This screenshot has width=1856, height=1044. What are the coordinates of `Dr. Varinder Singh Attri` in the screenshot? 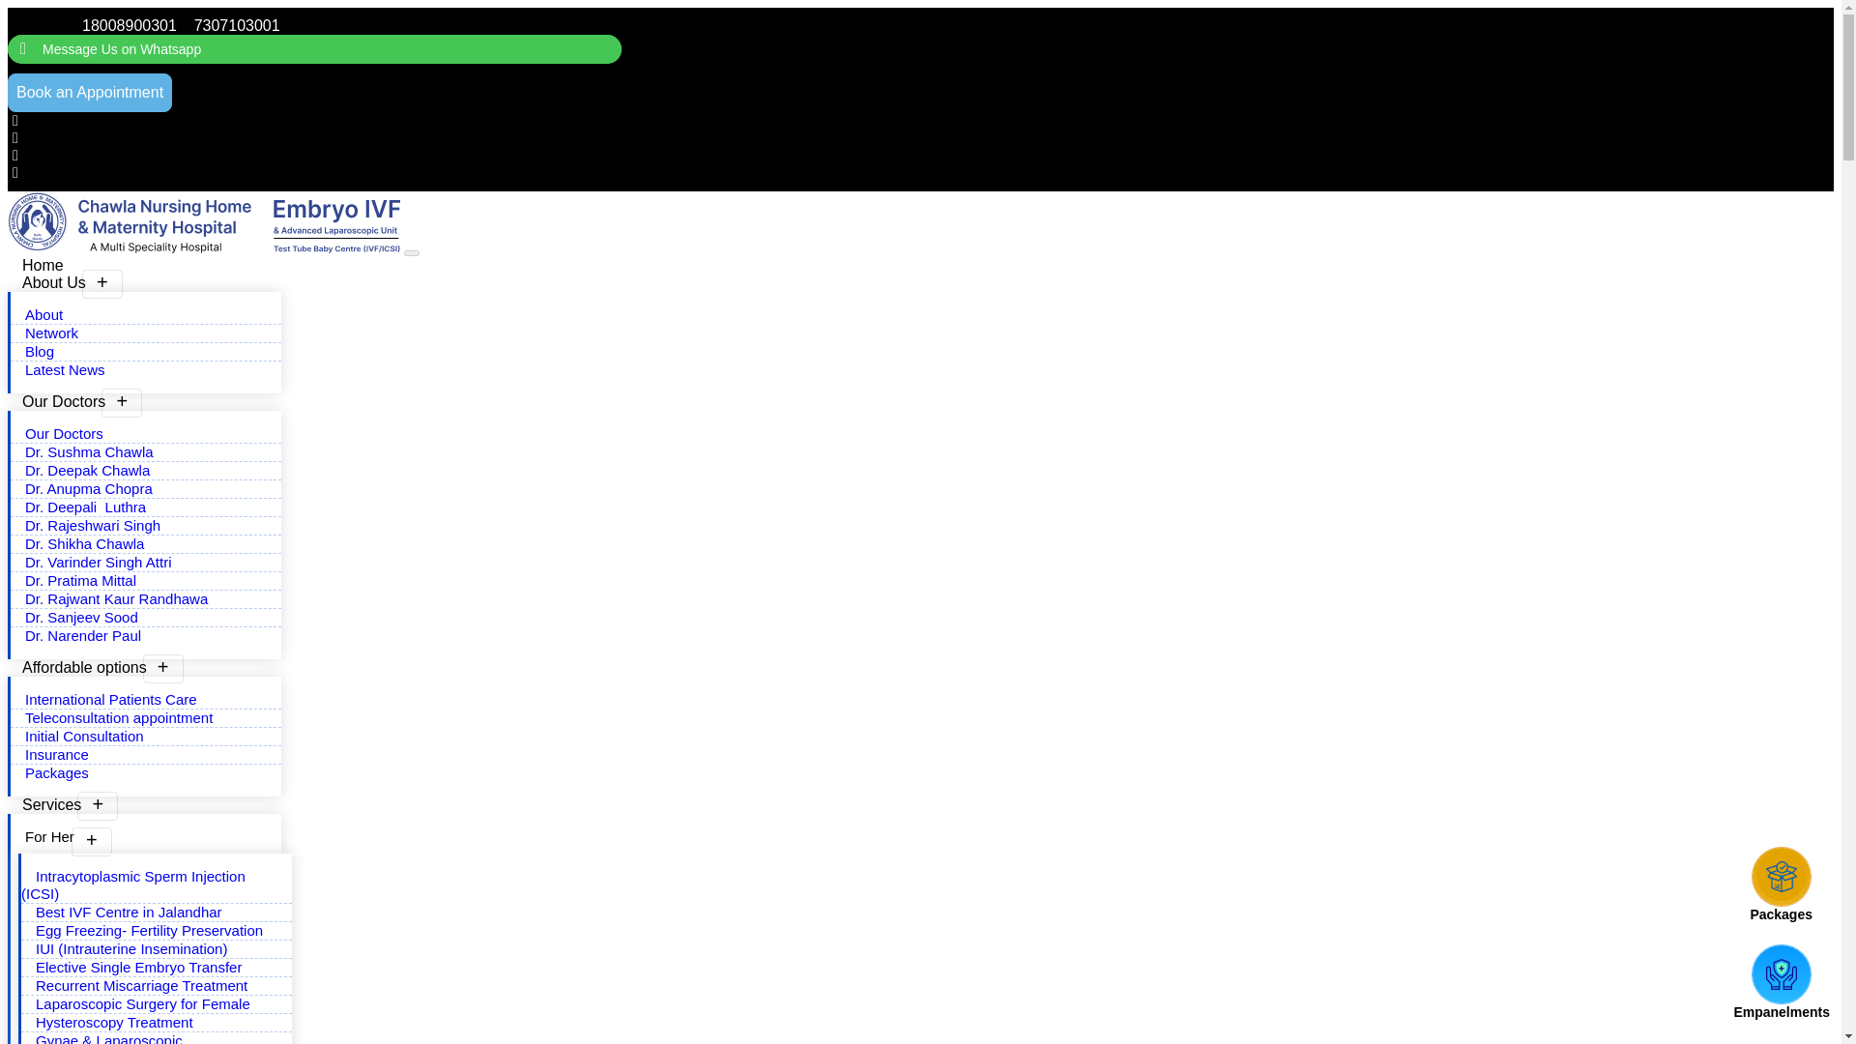 It's located at (99, 562).